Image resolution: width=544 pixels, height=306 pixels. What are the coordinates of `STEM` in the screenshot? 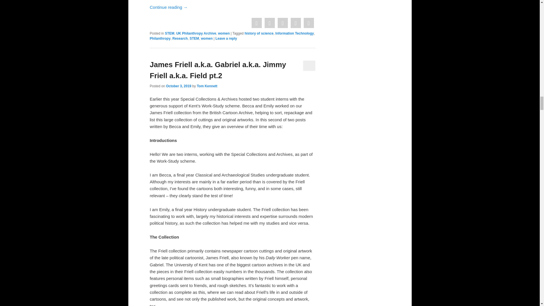 It's located at (194, 38).